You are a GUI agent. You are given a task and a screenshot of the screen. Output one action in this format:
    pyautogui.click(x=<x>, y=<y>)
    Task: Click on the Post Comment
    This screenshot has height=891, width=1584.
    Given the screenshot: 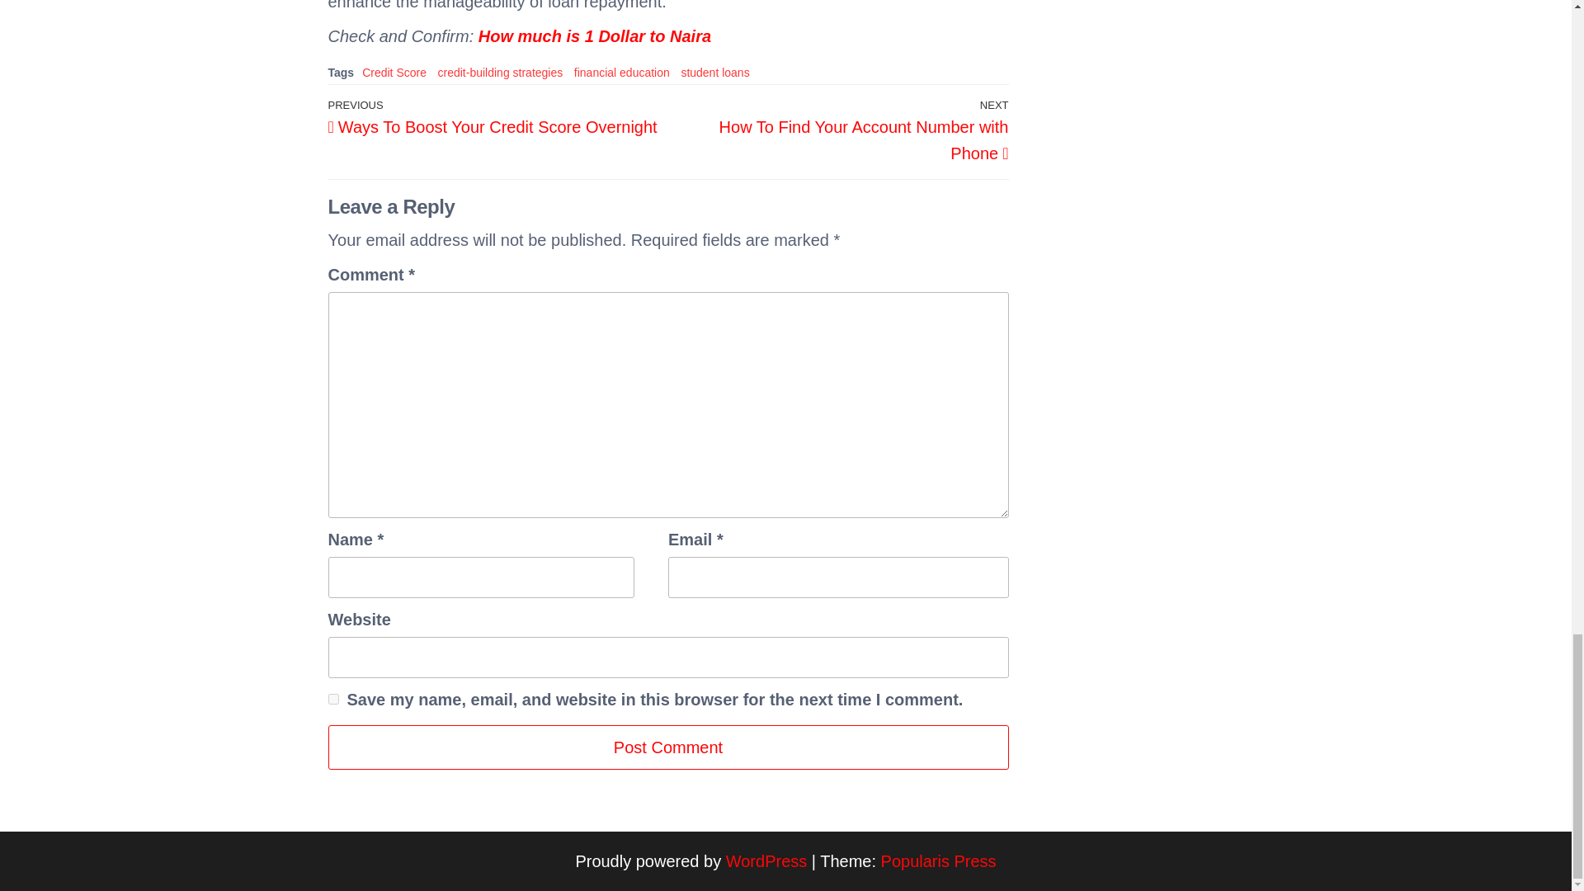 What is the action you would take?
    pyautogui.click(x=501, y=73)
    